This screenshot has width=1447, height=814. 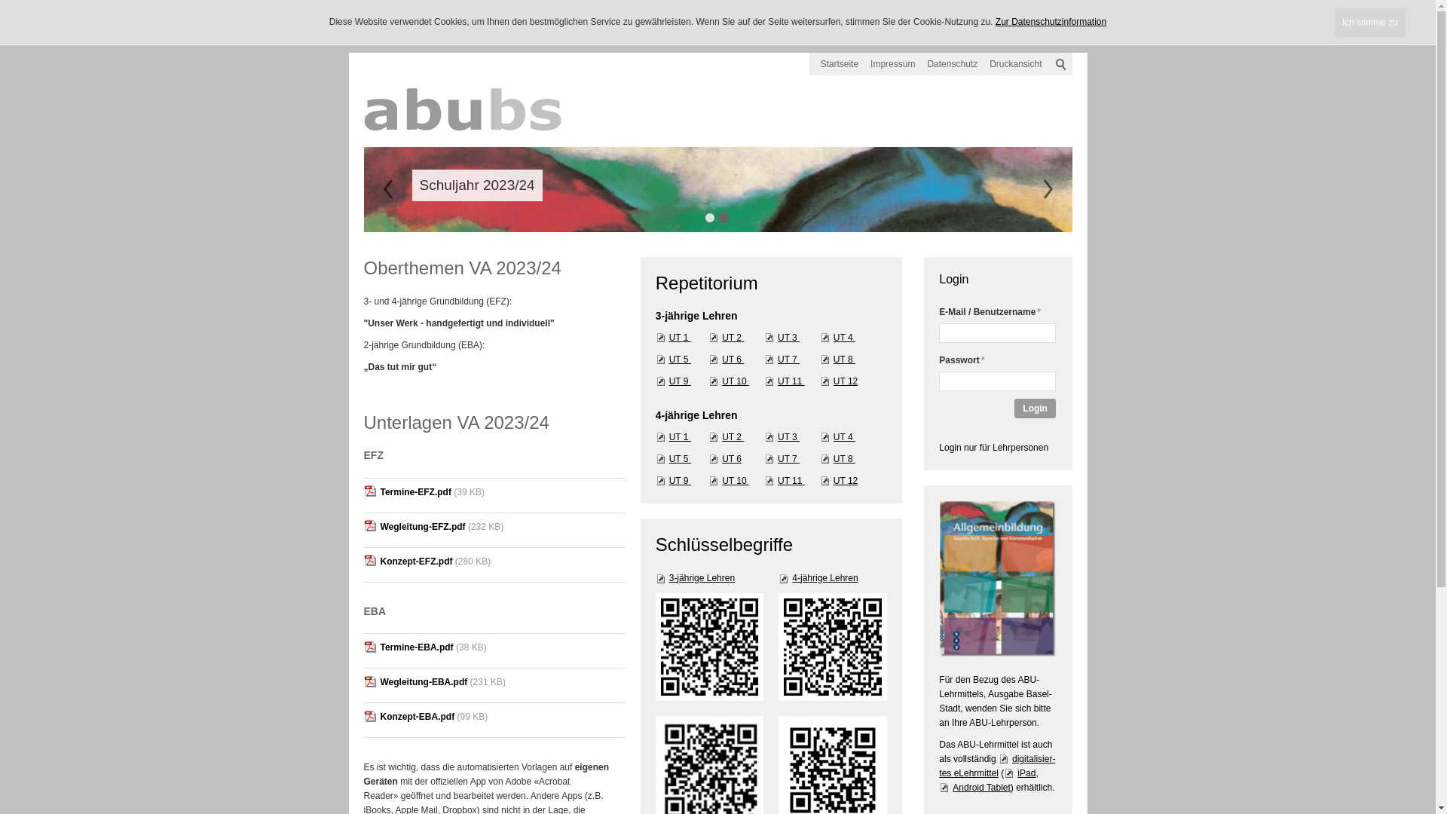 What do you see at coordinates (782, 436) in the screenshot?
I see `UT 3 ` at bounding box center [782, 436].